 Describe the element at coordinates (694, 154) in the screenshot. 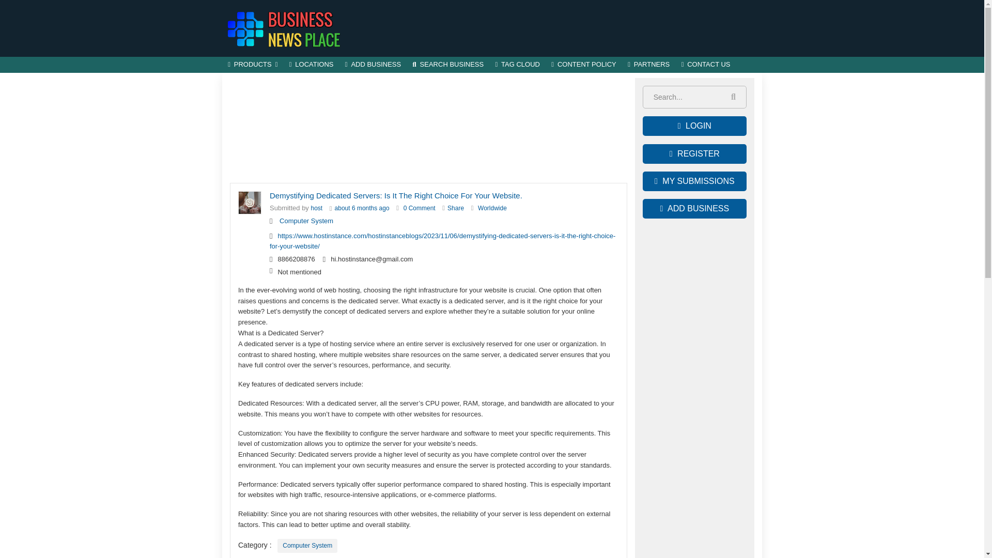

I see `REGISTER` at that location.